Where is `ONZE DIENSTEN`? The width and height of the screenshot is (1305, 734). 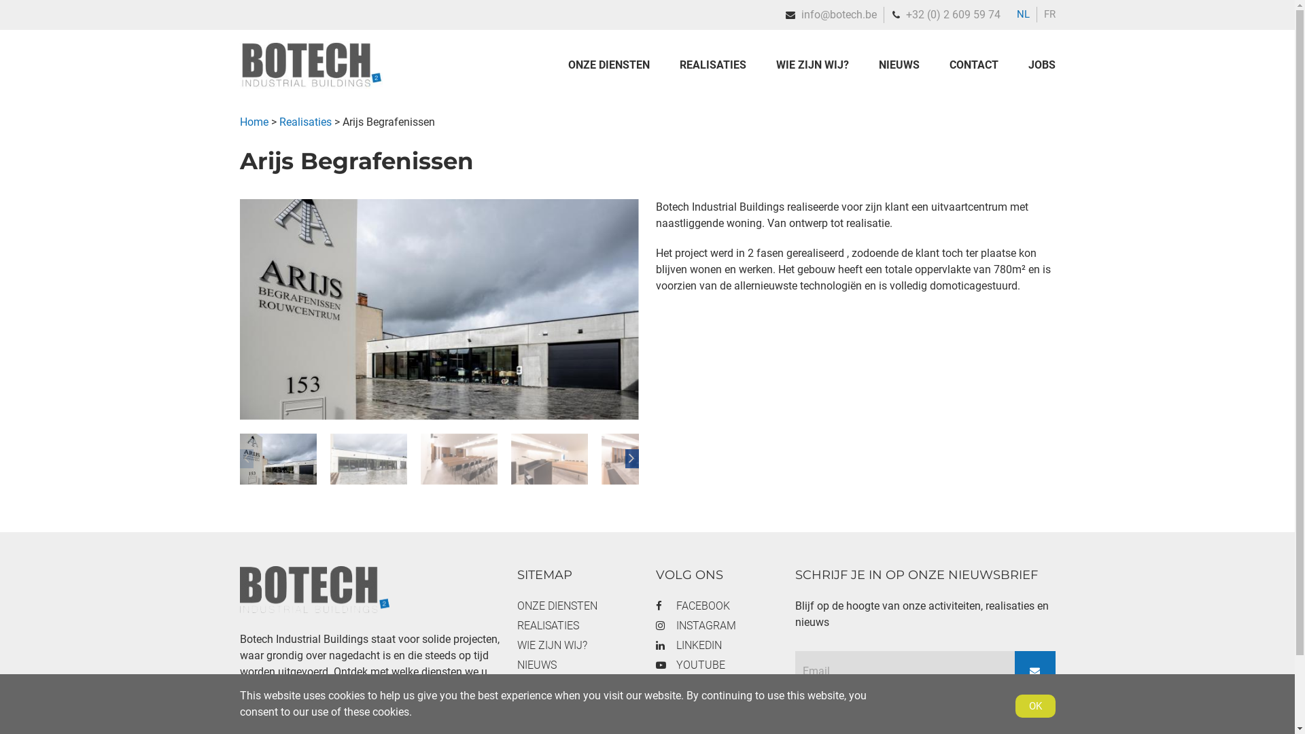 ONZE DIENSTEN is located at coordinates (578, 606).